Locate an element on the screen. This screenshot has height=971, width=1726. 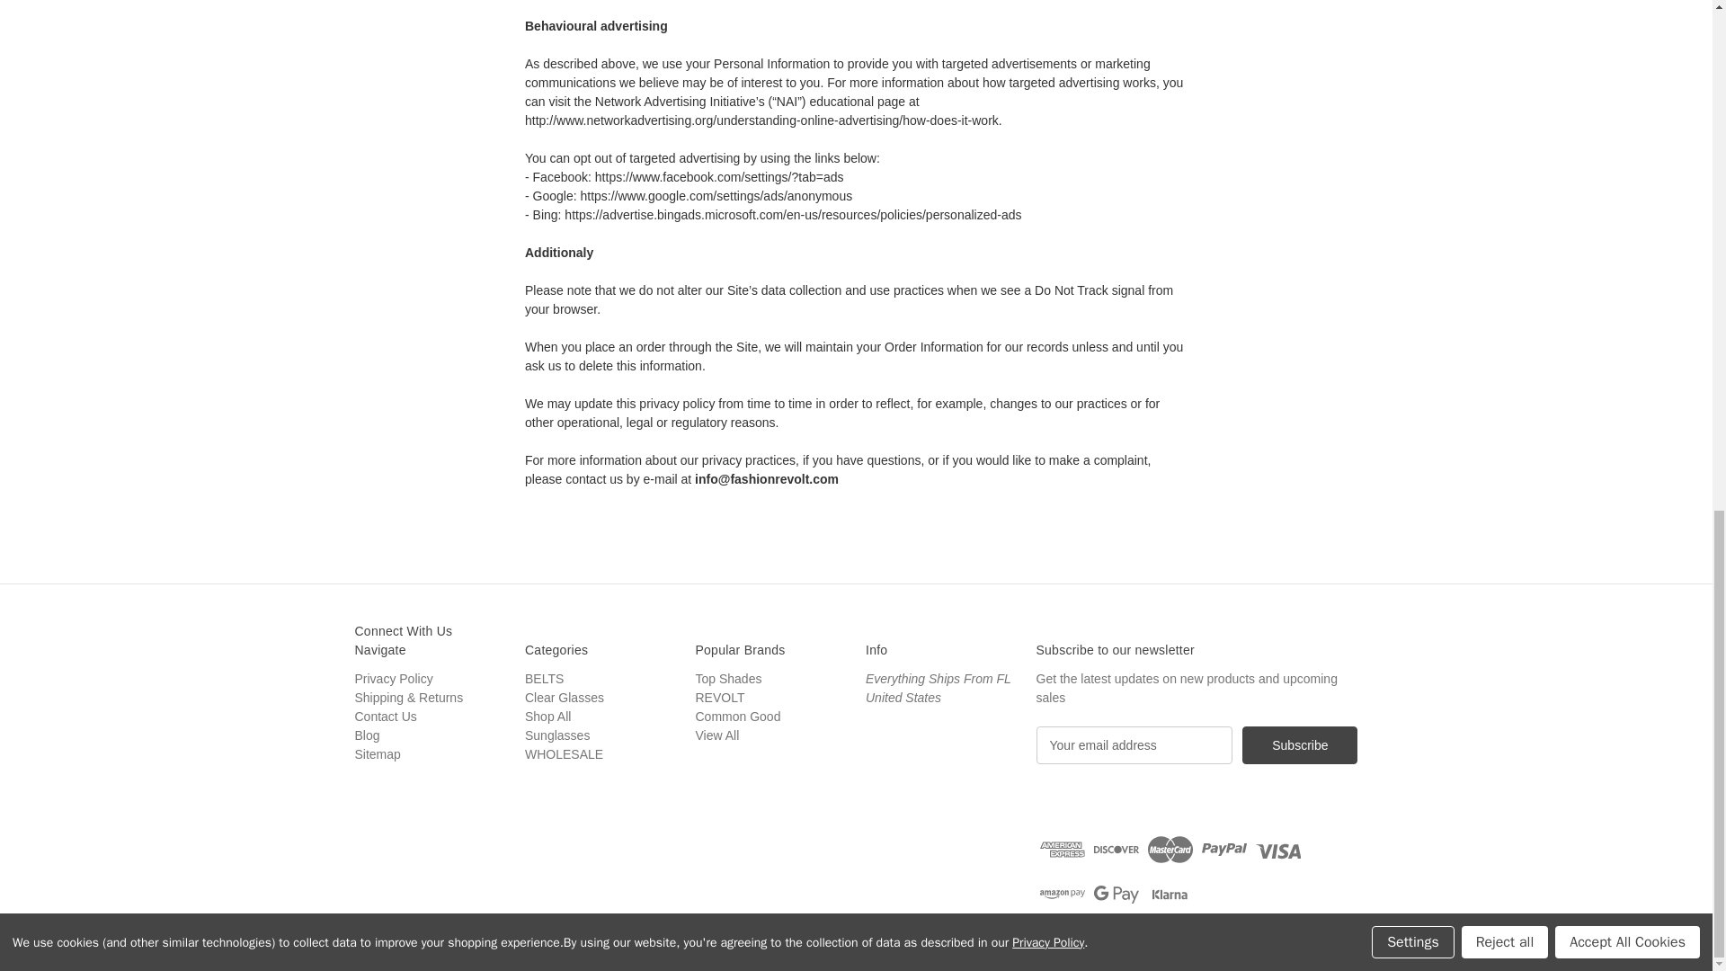
Google Pay is located at coordinates (1117, 895).